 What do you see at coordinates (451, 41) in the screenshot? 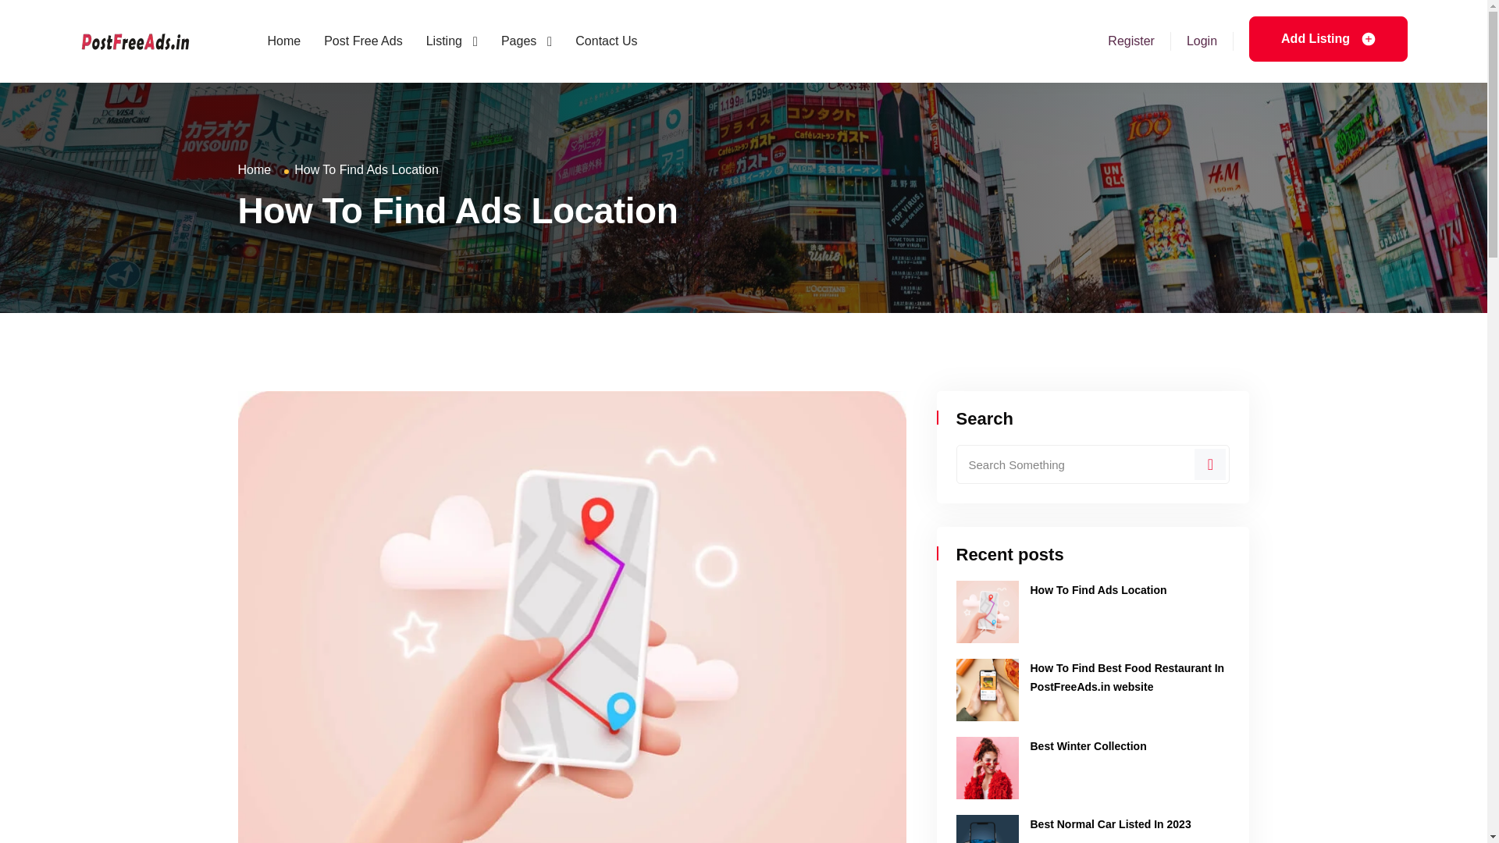
I see `Listing` at bounding box center [451, 41].